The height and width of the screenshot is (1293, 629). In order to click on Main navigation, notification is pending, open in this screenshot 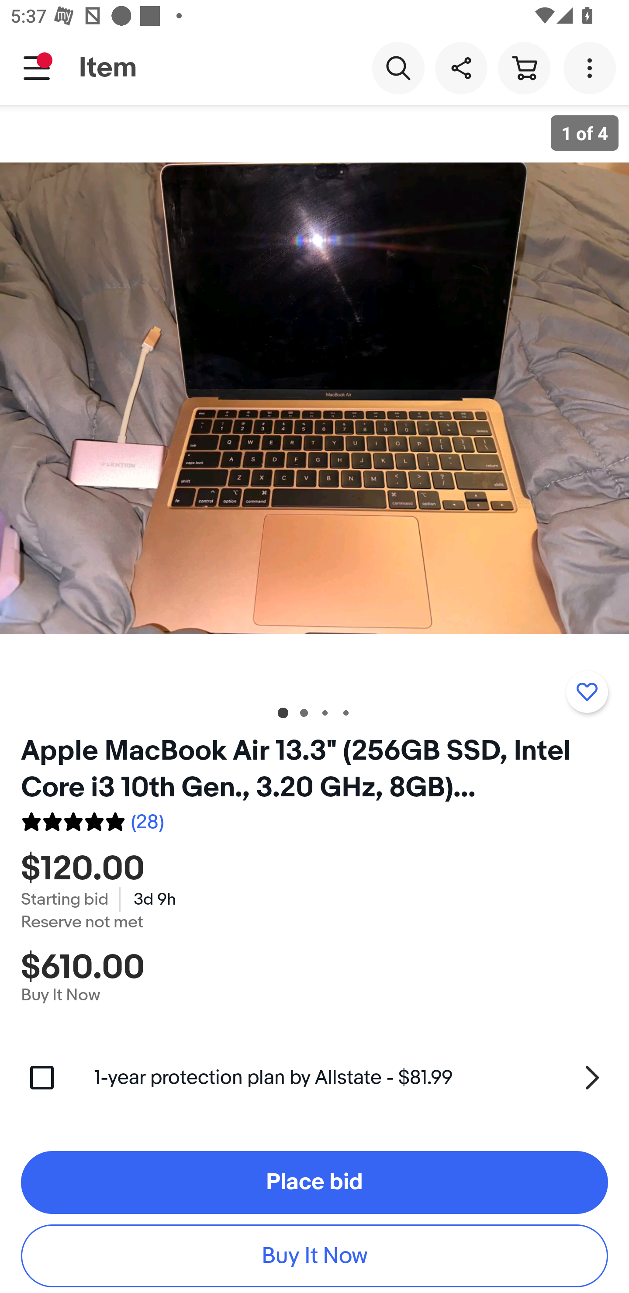, I will do `click(37, 68)`.